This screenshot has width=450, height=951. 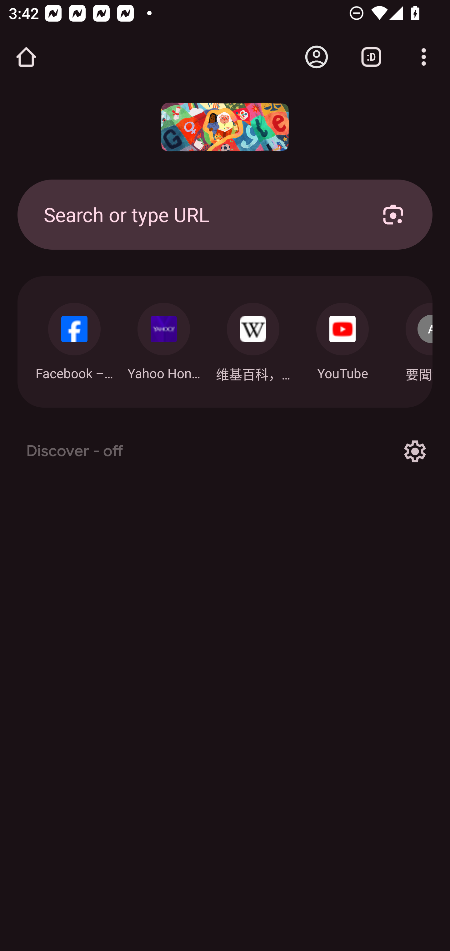 What do you see at coordinates (424, 57) in the screenshot?
I see `Customize and control Google Chrome` at bounding box center [424, 57].